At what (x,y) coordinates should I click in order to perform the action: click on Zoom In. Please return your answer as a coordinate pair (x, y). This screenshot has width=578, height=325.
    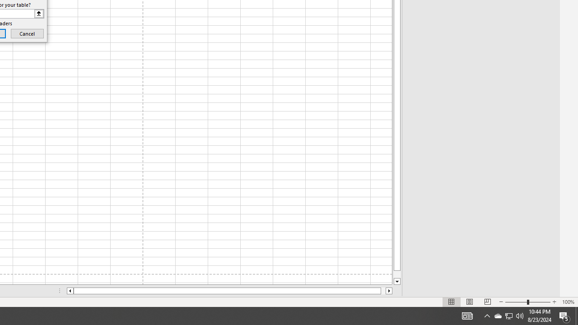
    Looking at the image, I should click on (554, 302).